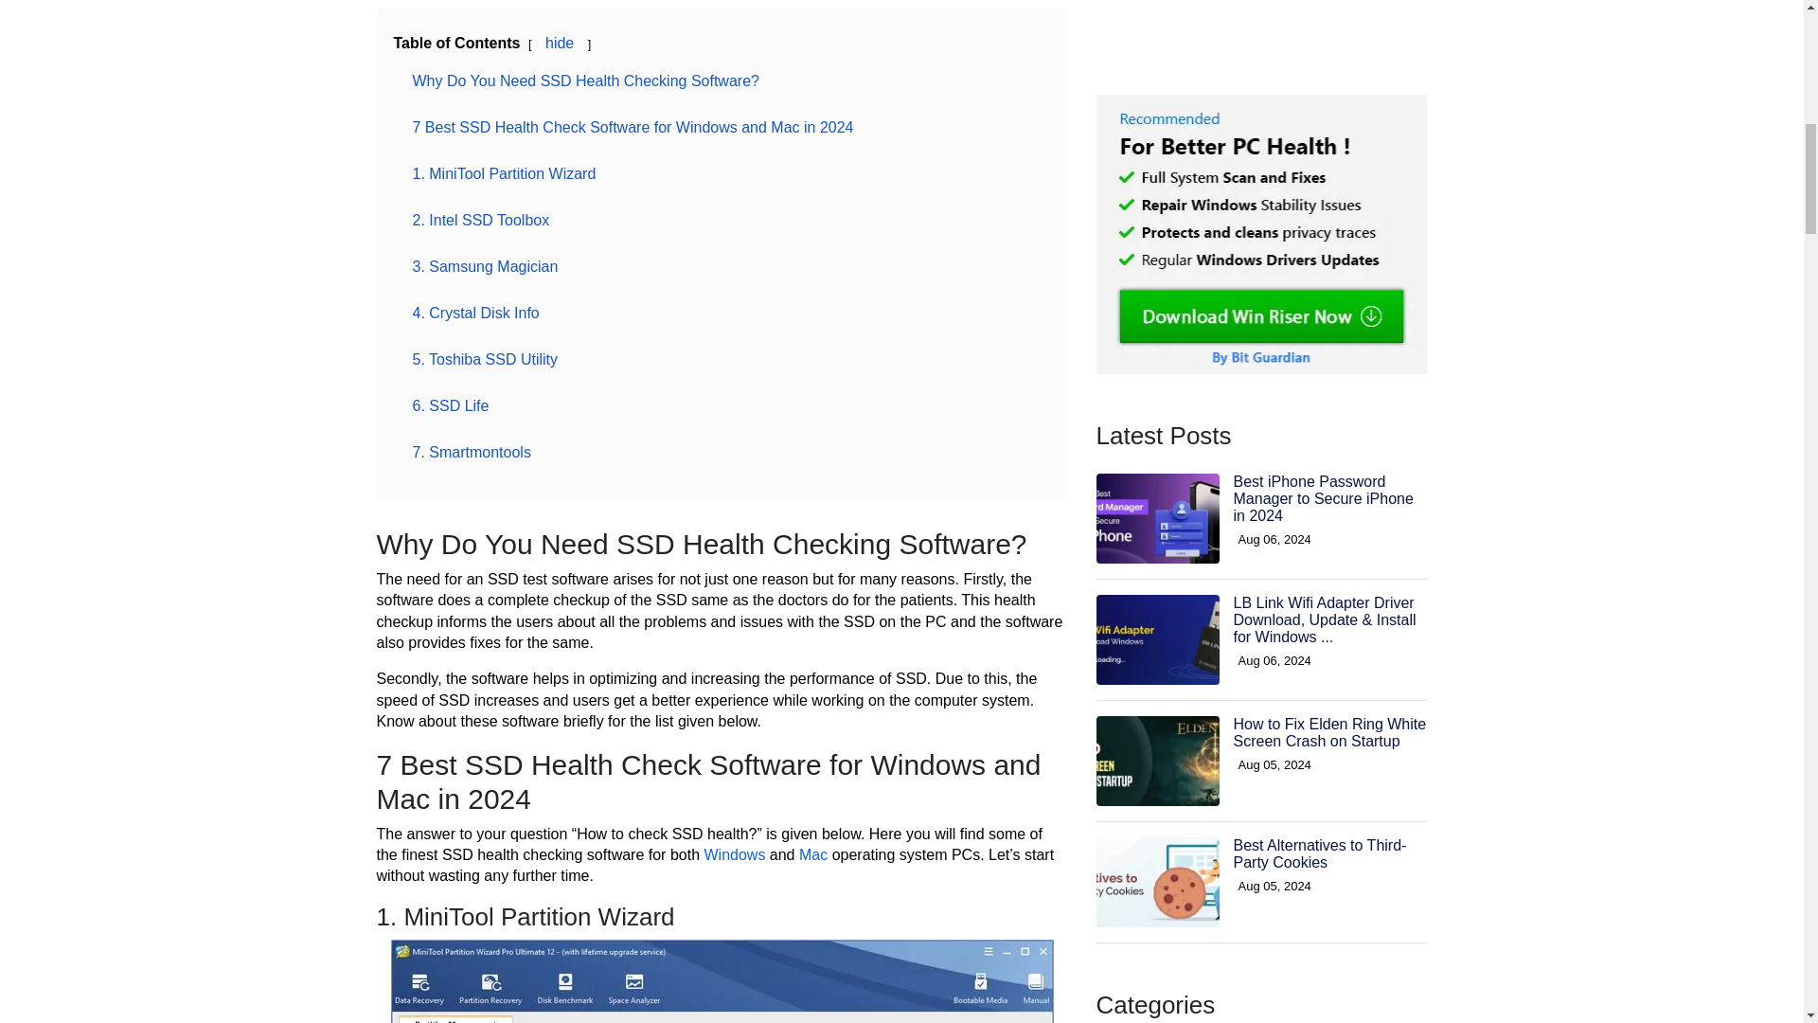  I want to click on 2. Intel SSD Toolbox, so click(481, 220).